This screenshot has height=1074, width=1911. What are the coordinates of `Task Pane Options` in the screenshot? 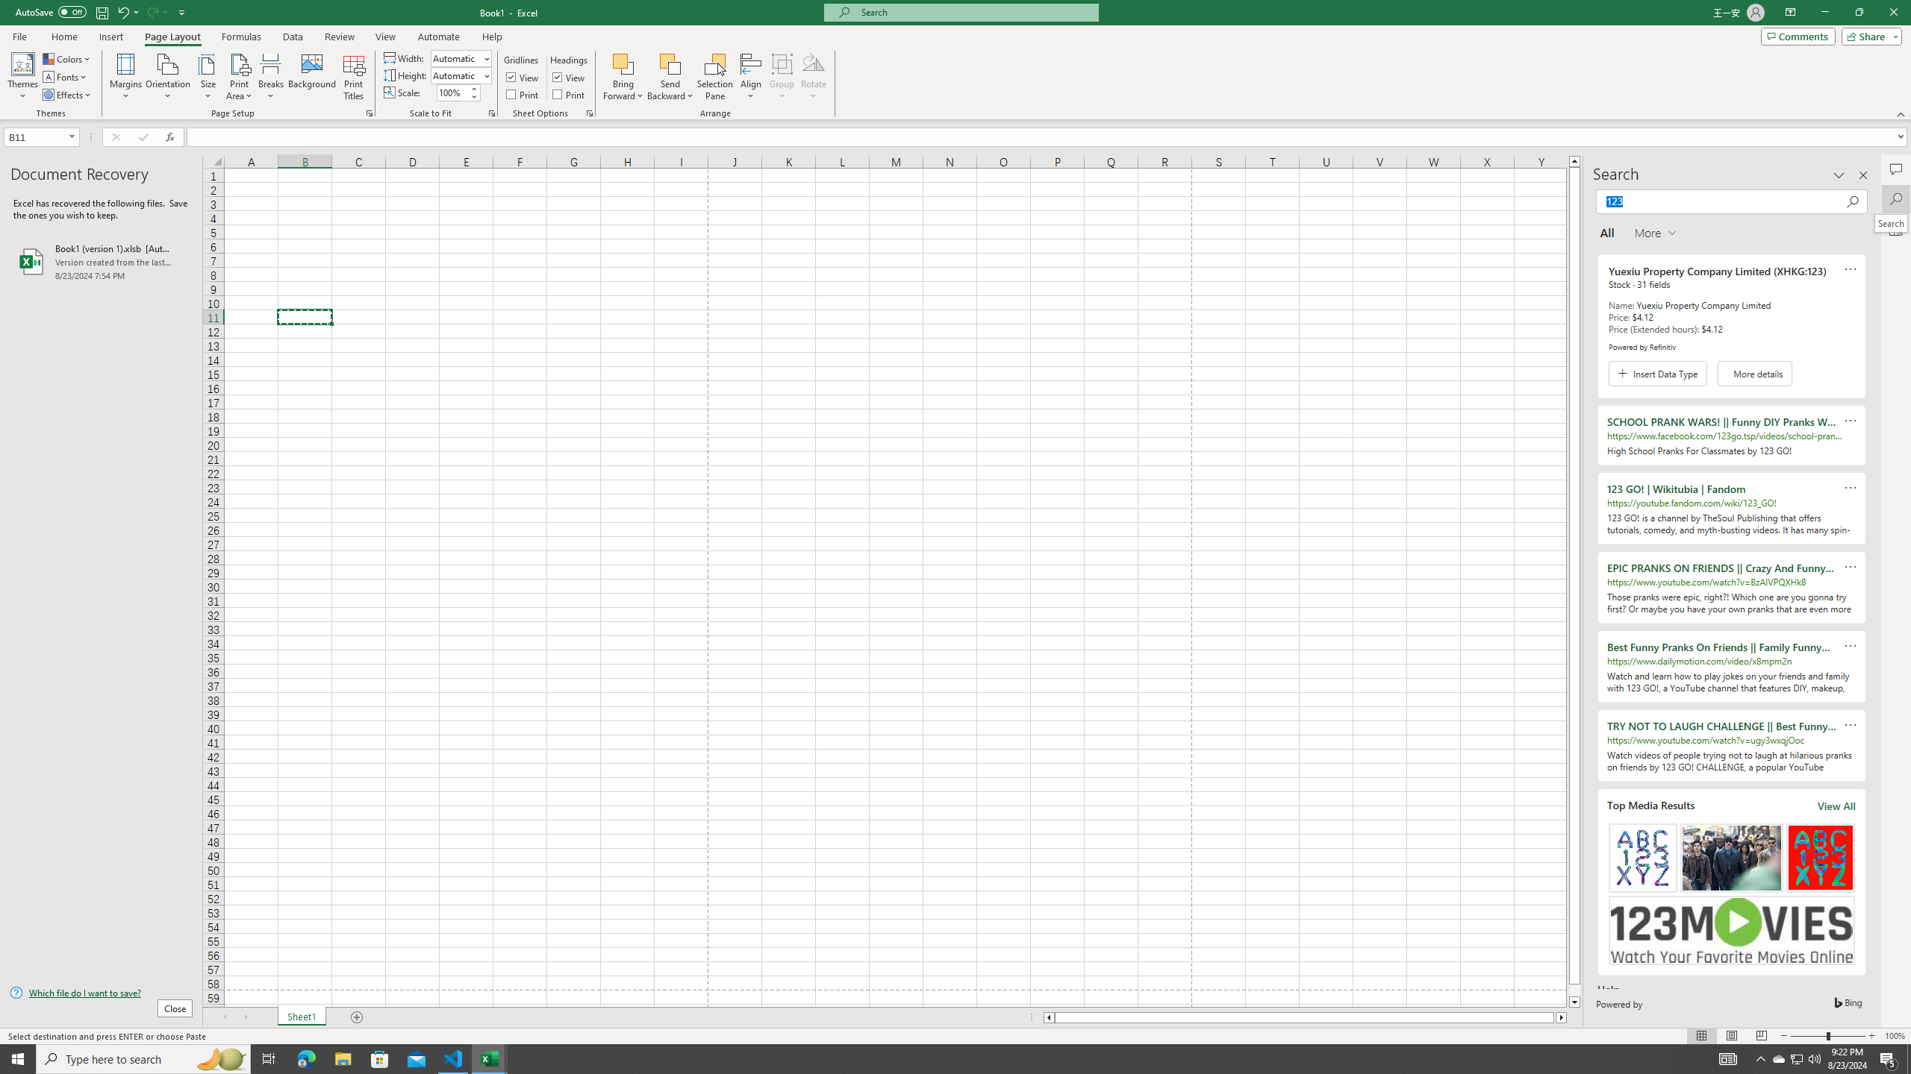 It's located at (1839, 175).